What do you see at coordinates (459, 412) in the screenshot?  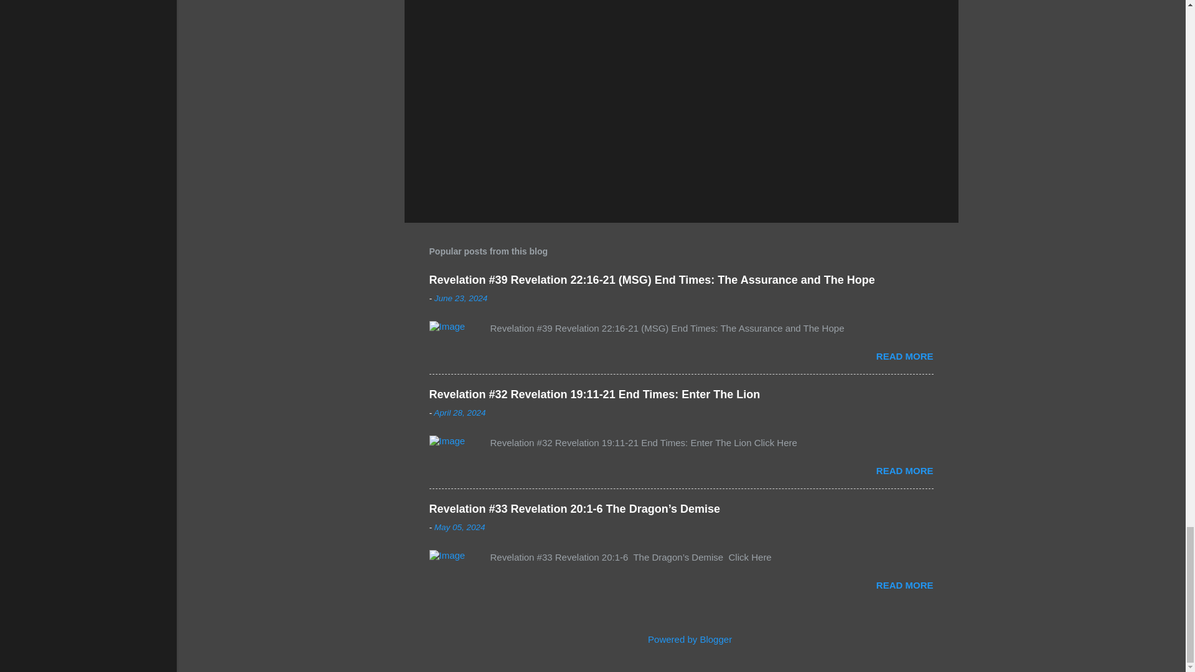 I see `April 28, 2024` at bounding box center [459, 412].